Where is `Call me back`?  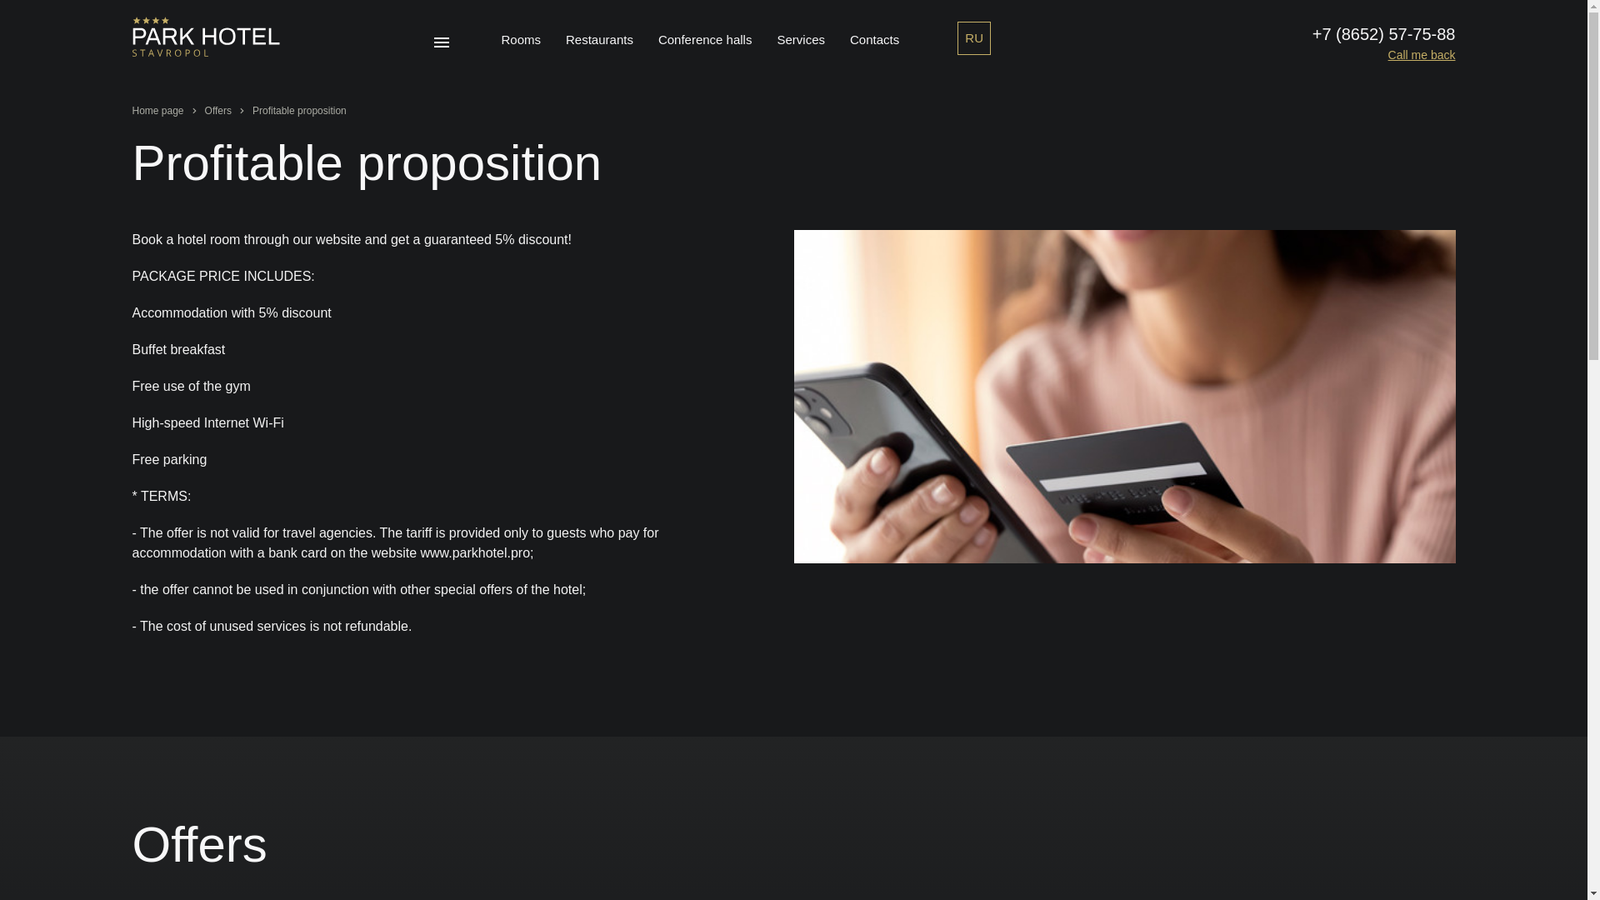
Call me back is located at coordinates (1422, 55).